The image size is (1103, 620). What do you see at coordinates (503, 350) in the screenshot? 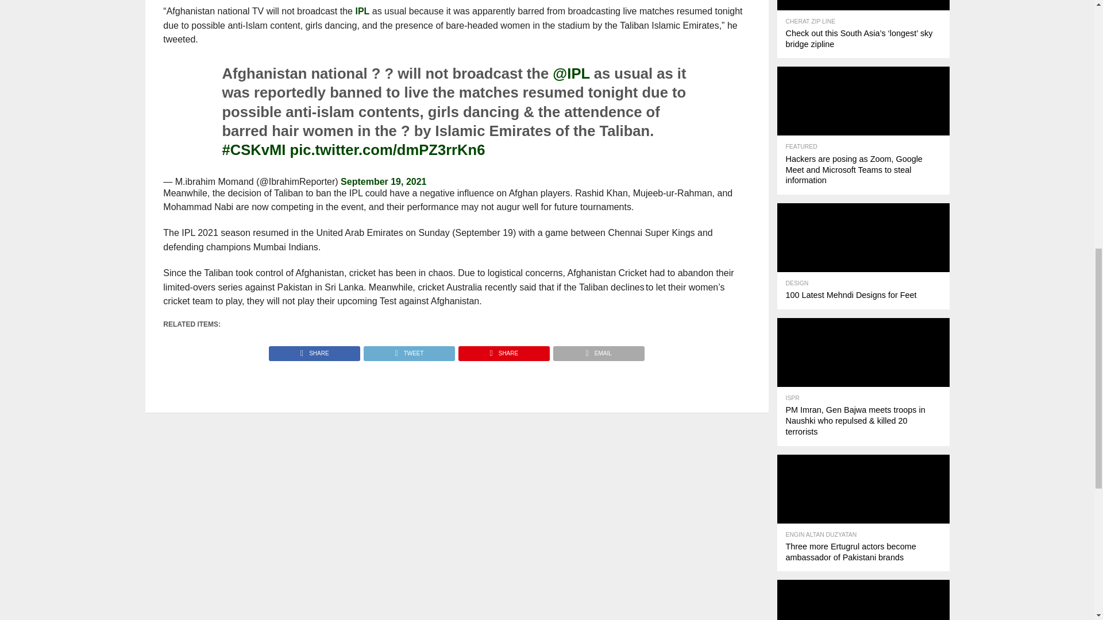
I see `Pin This Post` at bounding box center [503, 350].